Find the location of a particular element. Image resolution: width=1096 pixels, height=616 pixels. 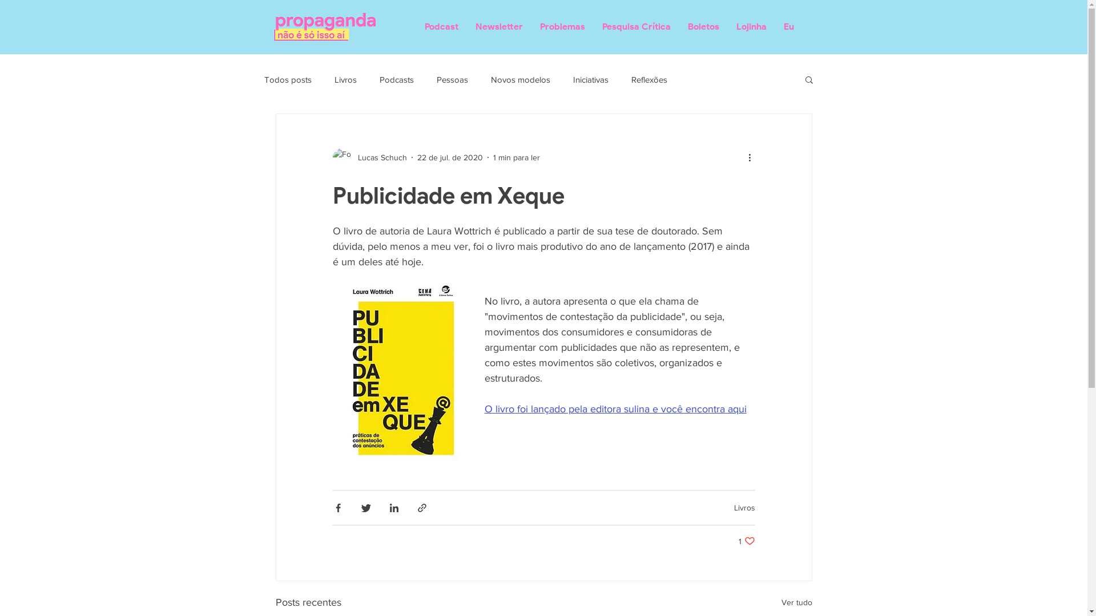

Novos modelos is located at coordinates (521, 79).